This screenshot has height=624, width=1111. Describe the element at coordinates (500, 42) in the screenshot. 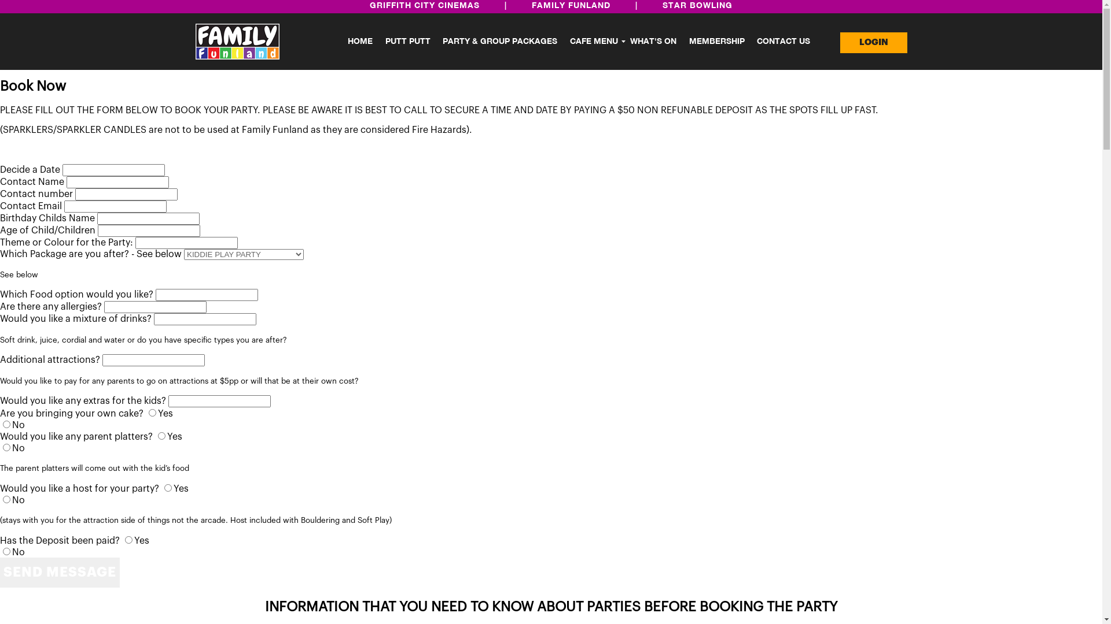

I see `PARTY & GROUP PACKAGES` at that location.